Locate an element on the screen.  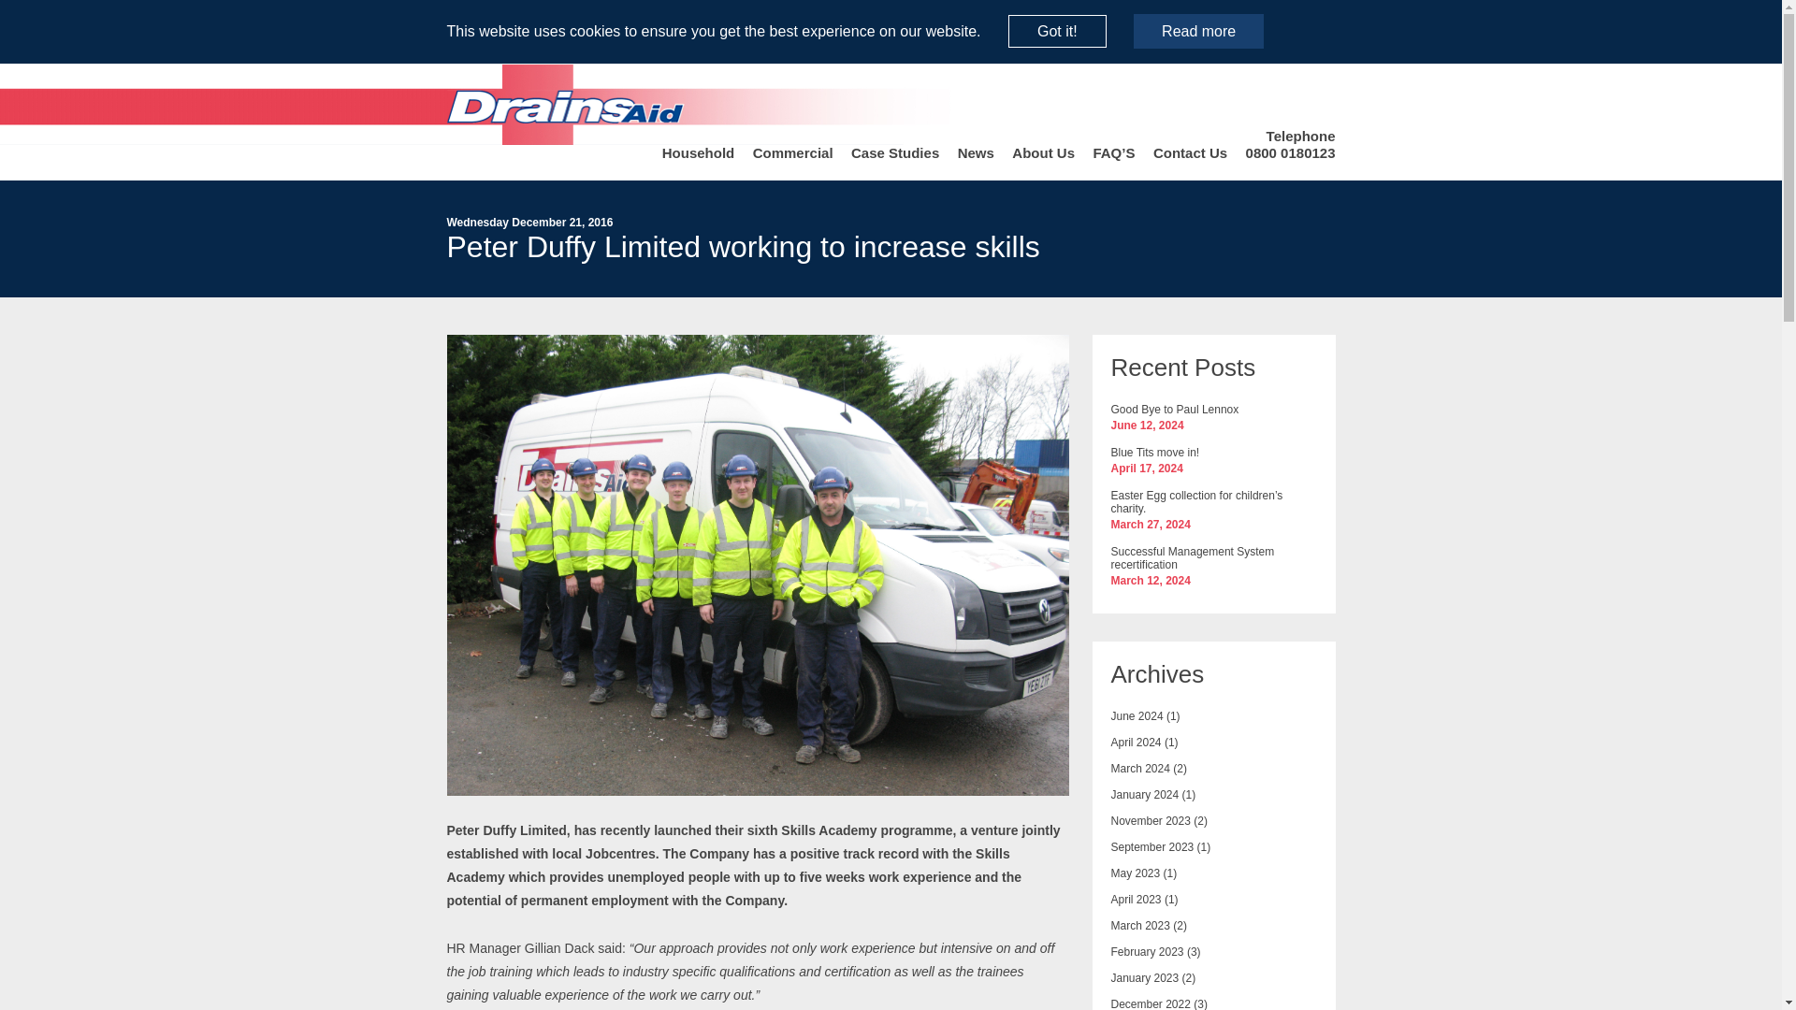
Commercial is located at coordinates (792, 152).